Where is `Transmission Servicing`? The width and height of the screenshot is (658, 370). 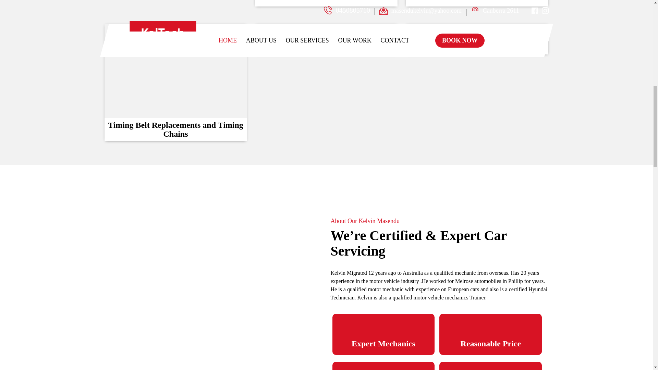
Transmission Servicing is located at coordinates (326, 3).